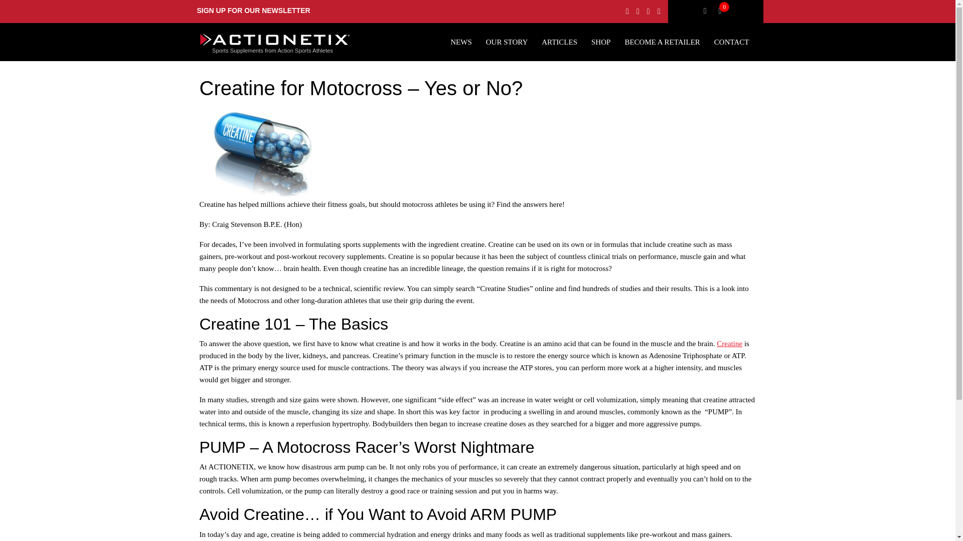 The height and width of the screenshot is (541, 963). I want to click on Creatine, so click(729, 344).